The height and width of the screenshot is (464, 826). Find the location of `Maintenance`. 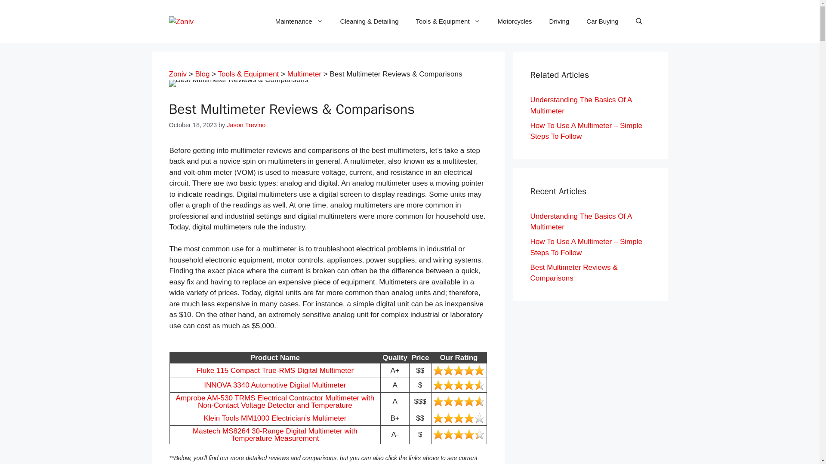

Maintenance is located at coordinates (299, 21).